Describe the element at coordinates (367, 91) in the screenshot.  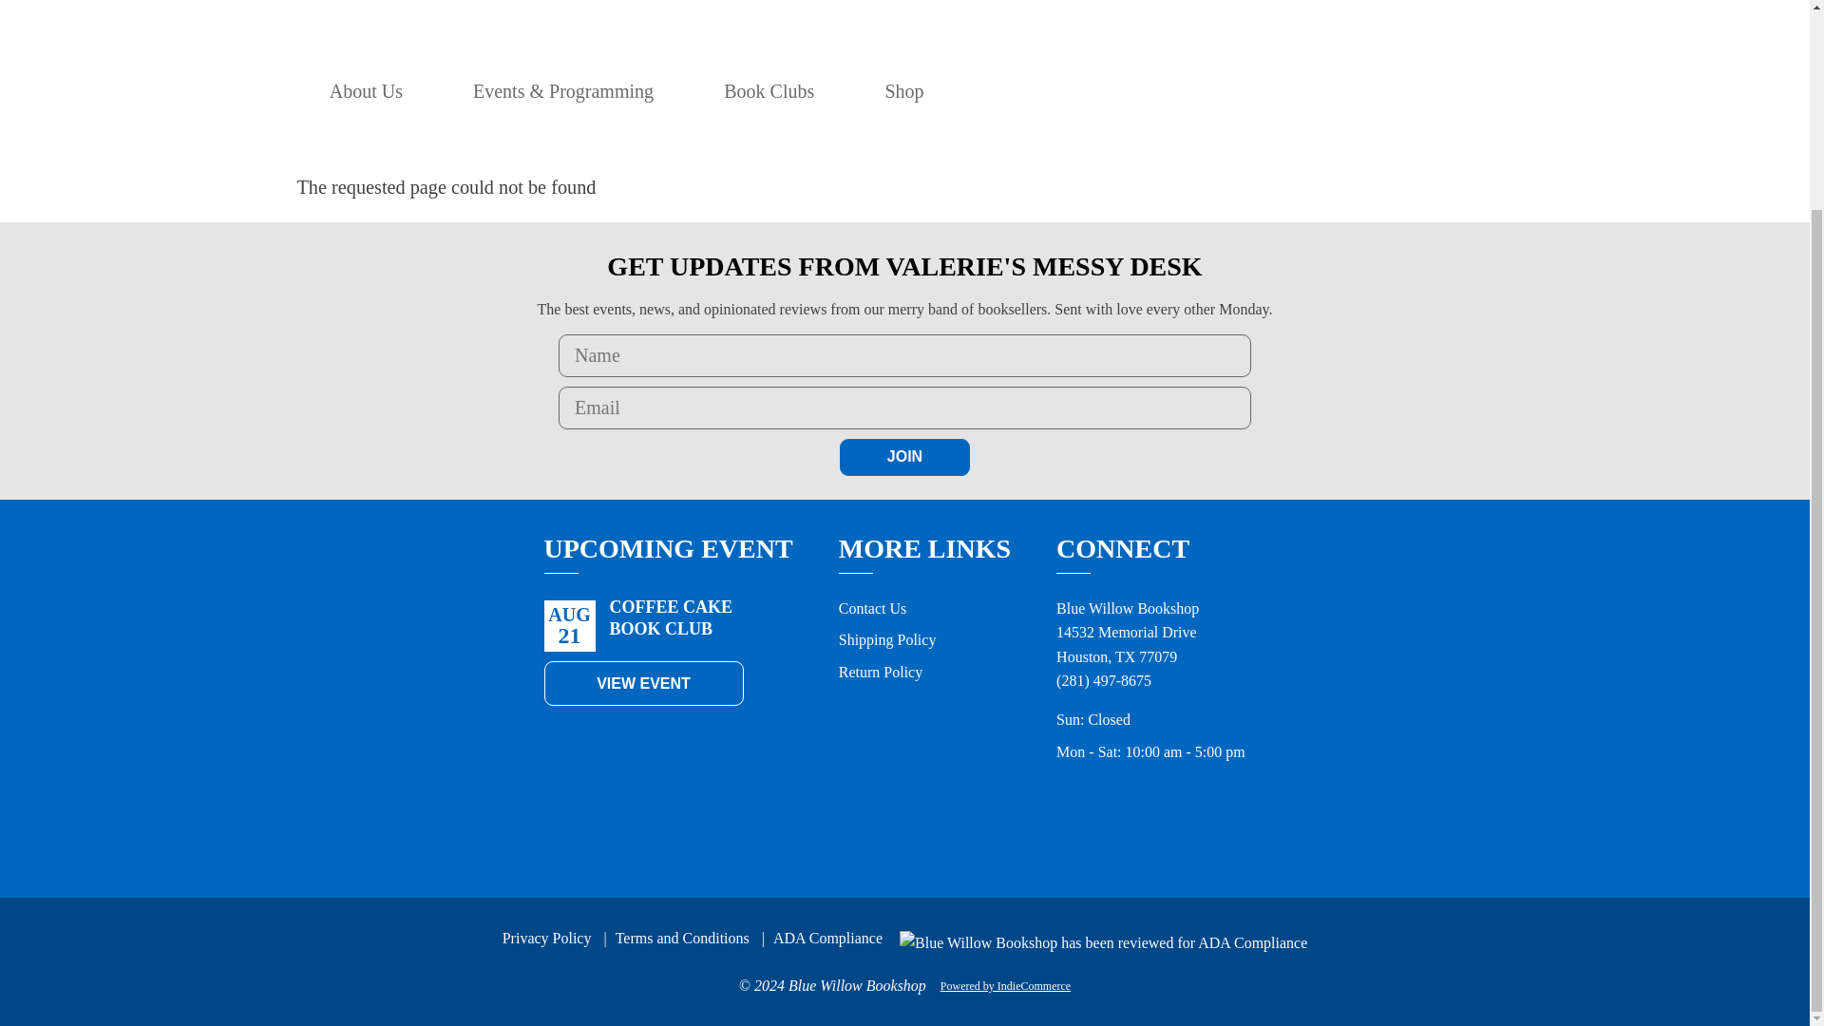
I see `About Us` at that location.